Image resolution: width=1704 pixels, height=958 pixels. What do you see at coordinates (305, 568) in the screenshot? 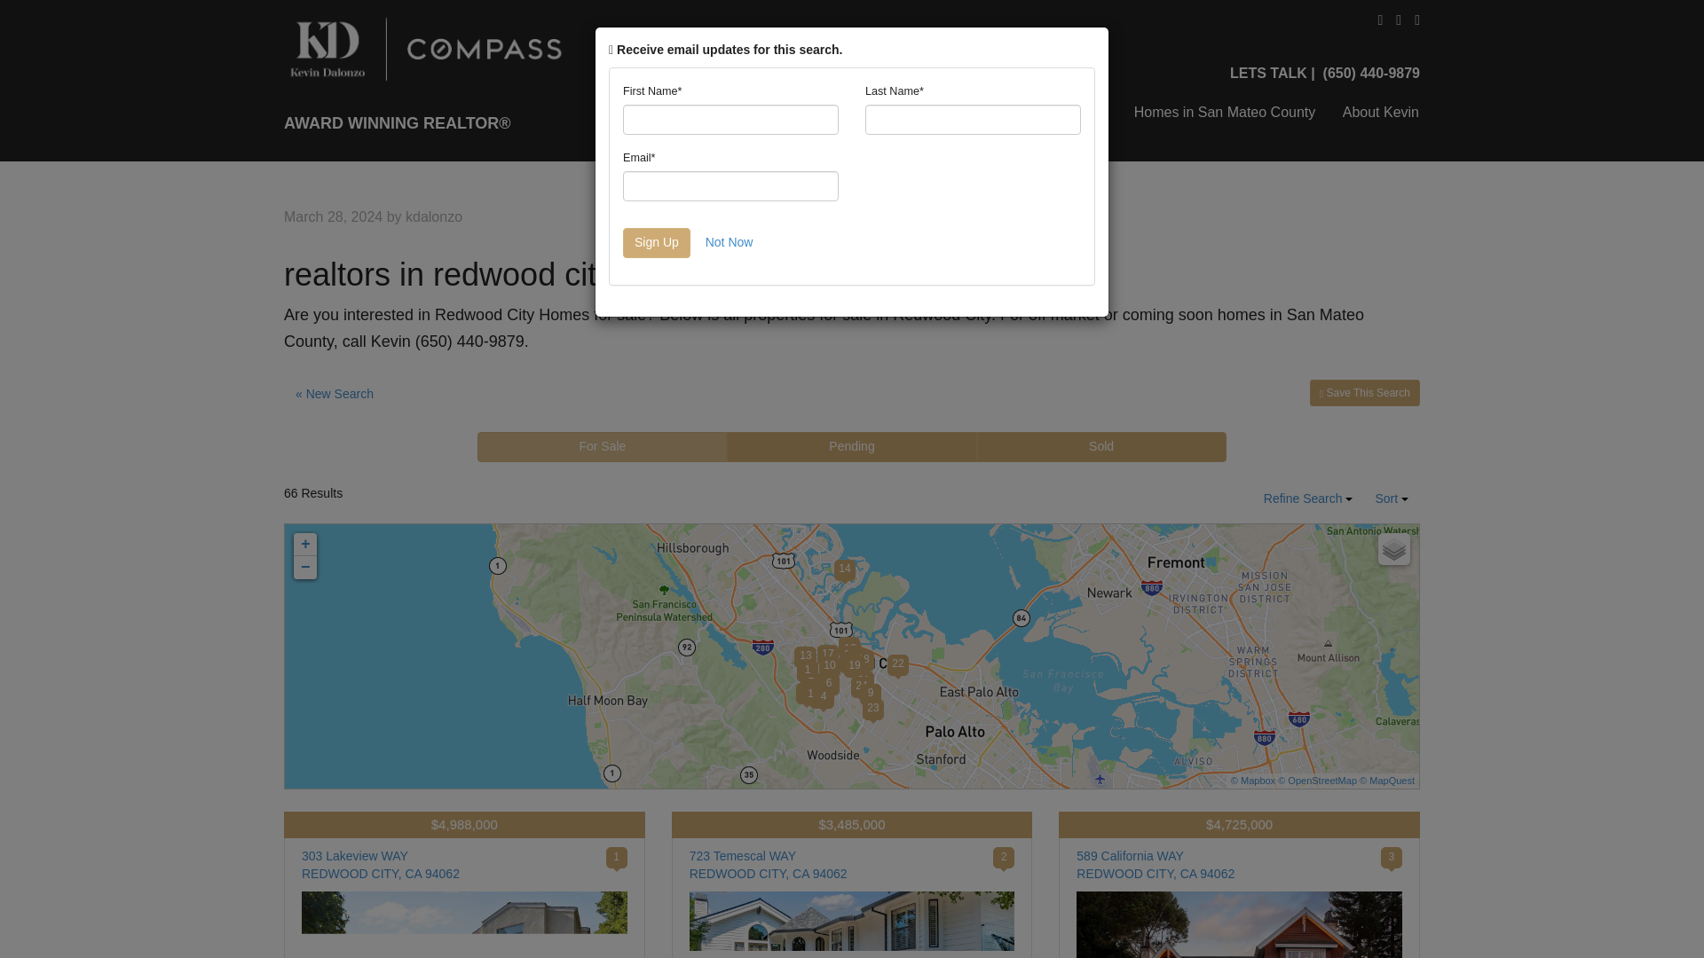
I see `Condos in San Mateo County` at bounding box center [305, 568].